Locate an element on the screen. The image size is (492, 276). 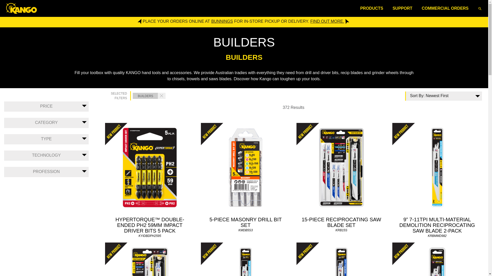
PRODUCTS is located at coordinates (372, 8).